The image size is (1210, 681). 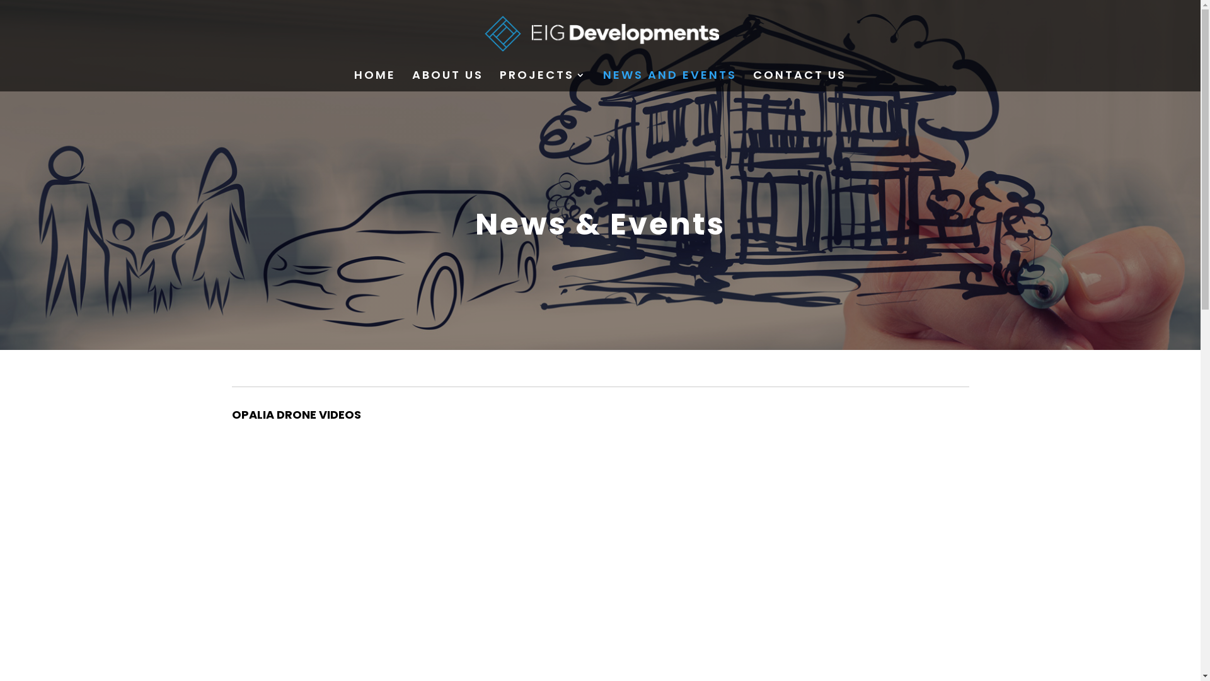 What do you see at coordinates (447, 81) in the screenshot?
I see `ABOUT US` at bounding box center [447, 81].